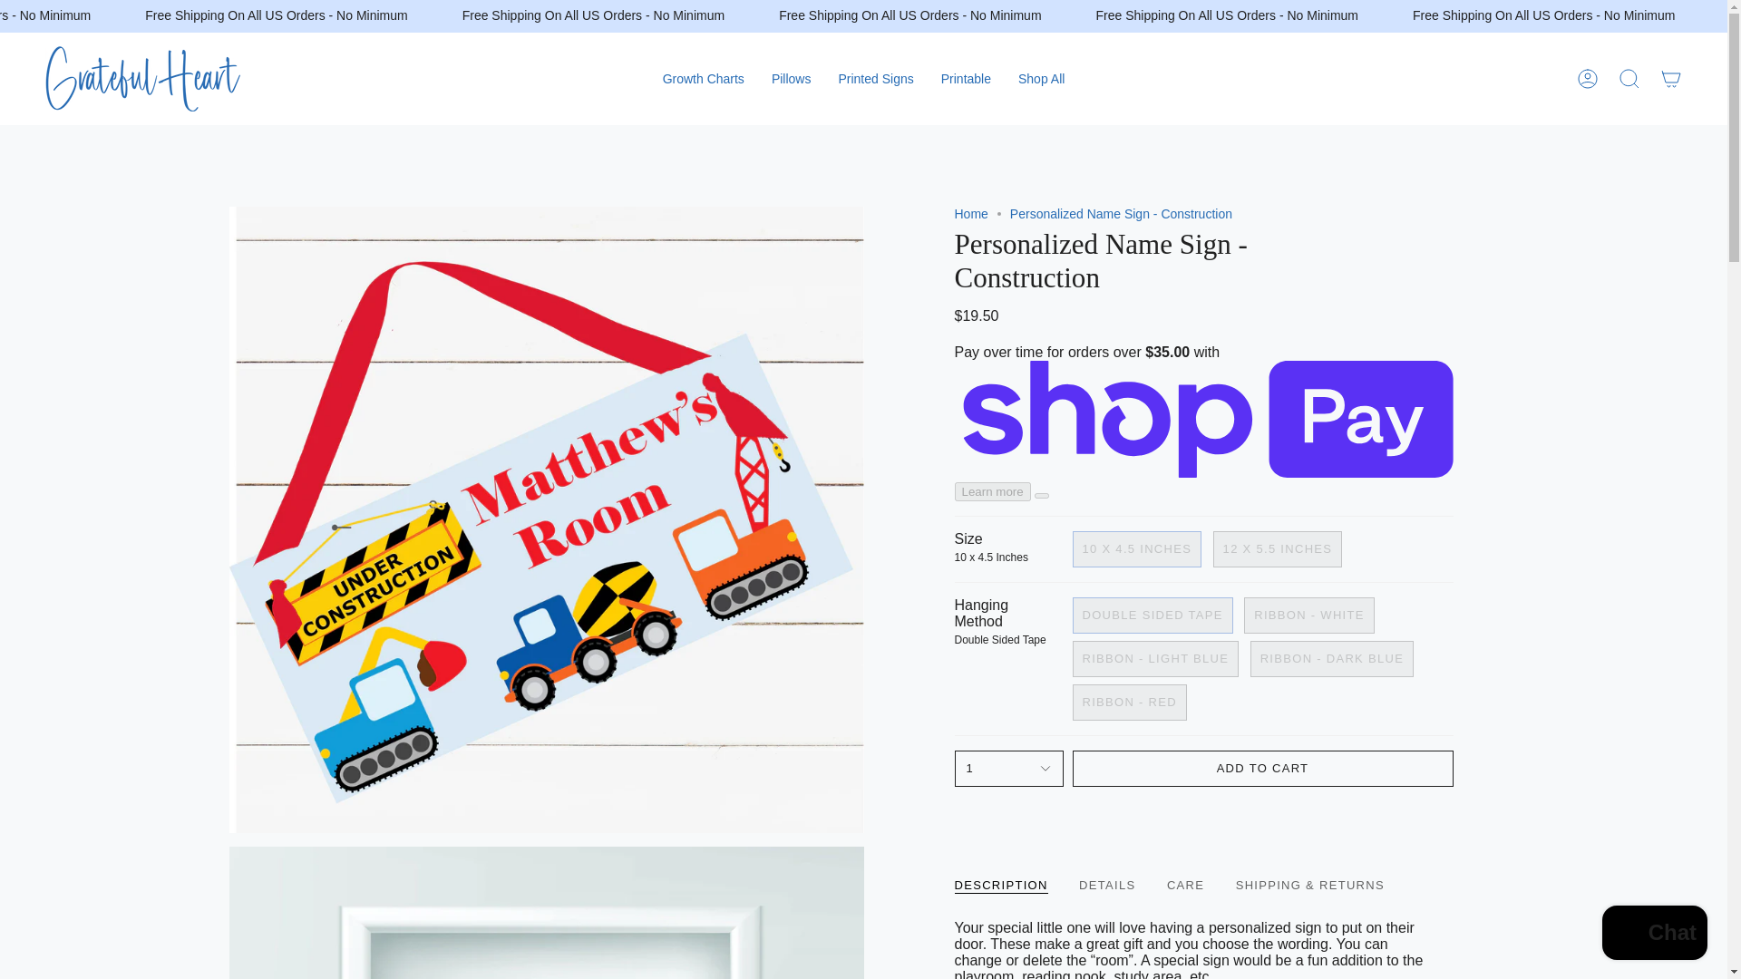  Describe the element at coordinates (1588, 78) in the screenshot. I see `My Account` at that location.